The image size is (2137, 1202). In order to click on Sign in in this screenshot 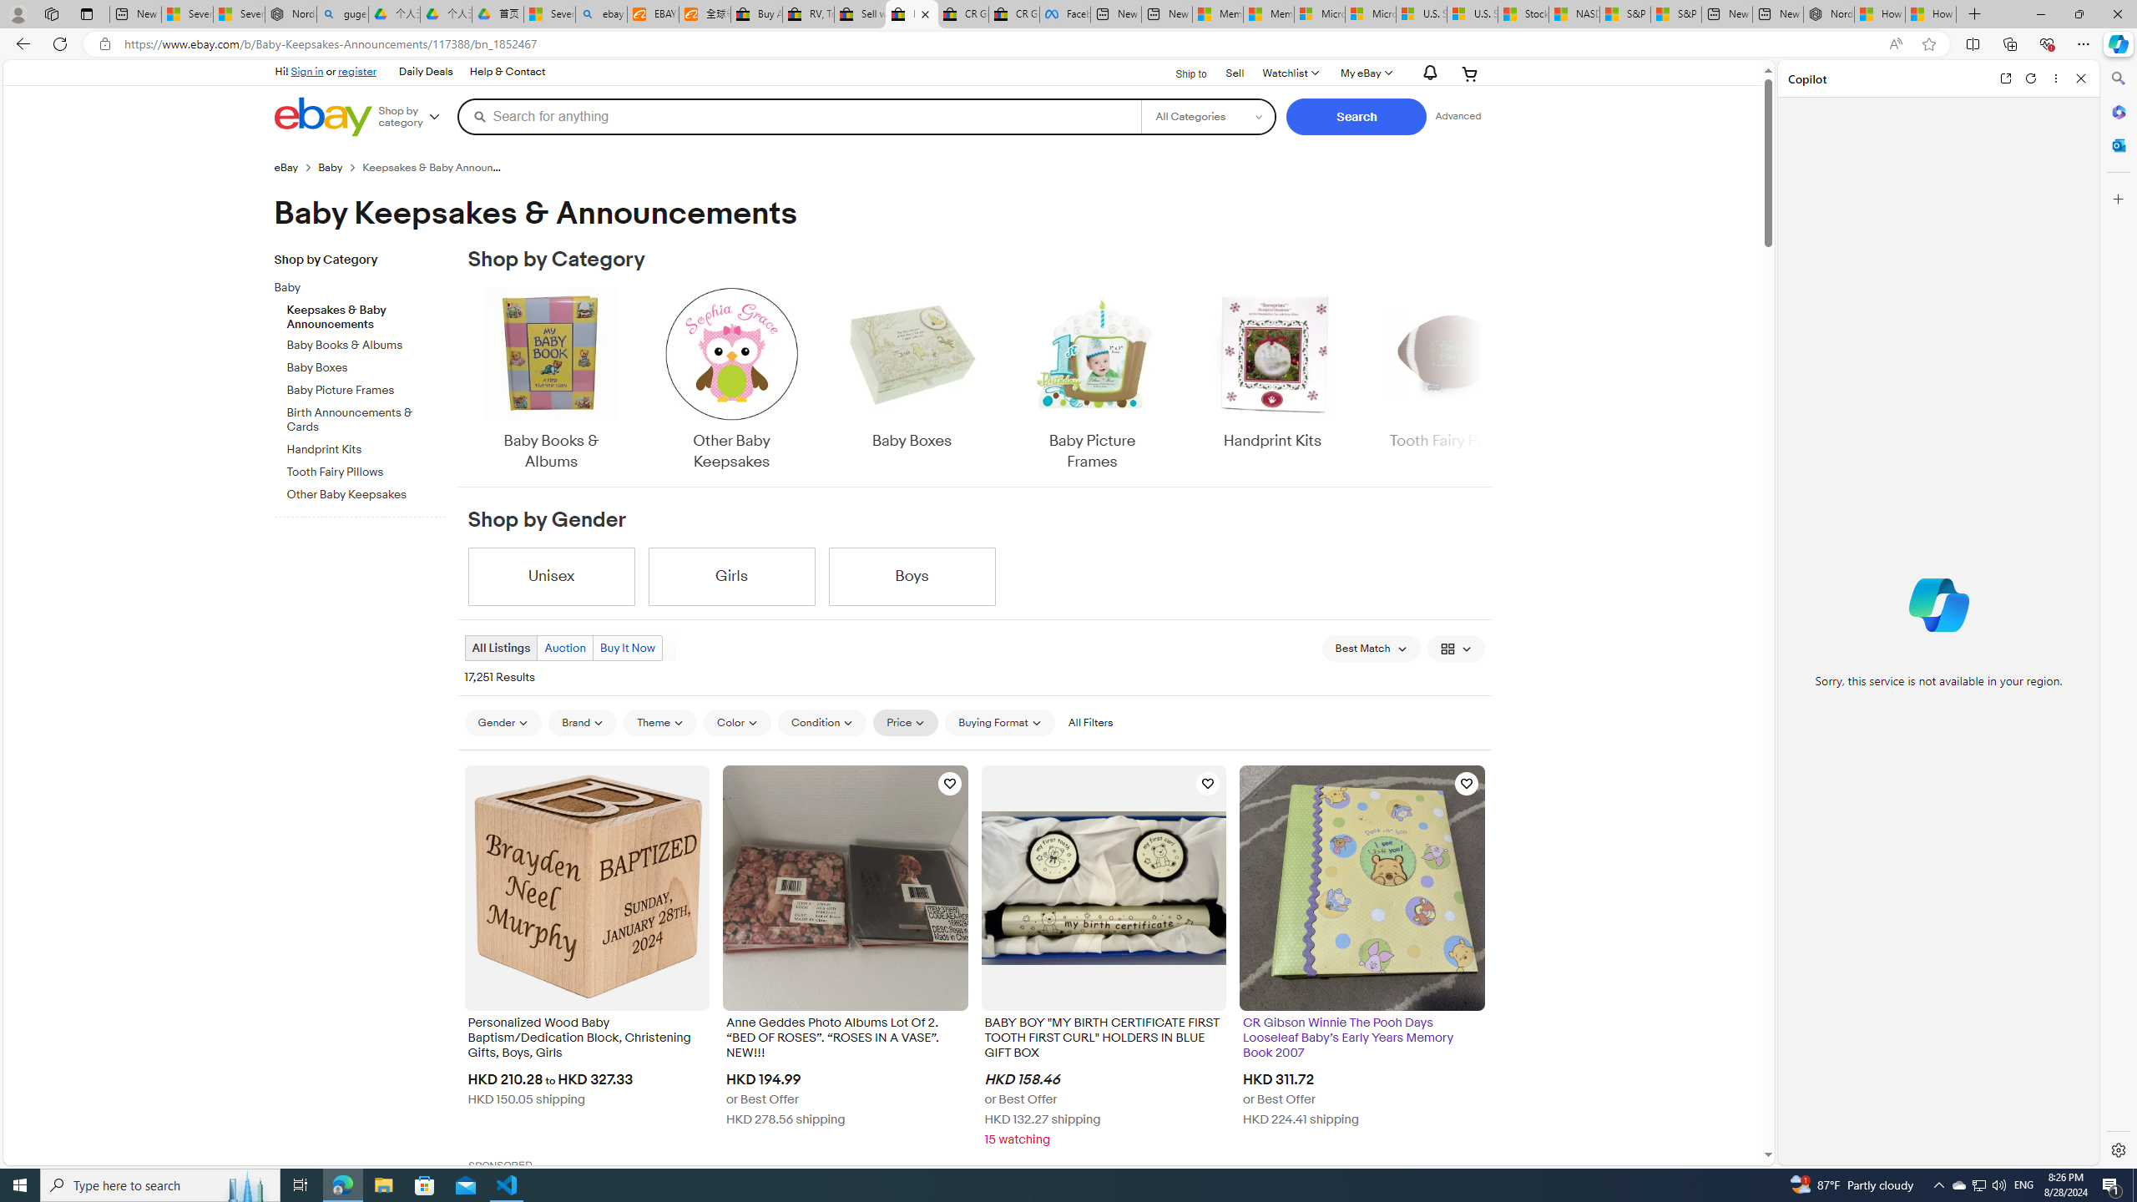, I will do `click(307, 71)`.